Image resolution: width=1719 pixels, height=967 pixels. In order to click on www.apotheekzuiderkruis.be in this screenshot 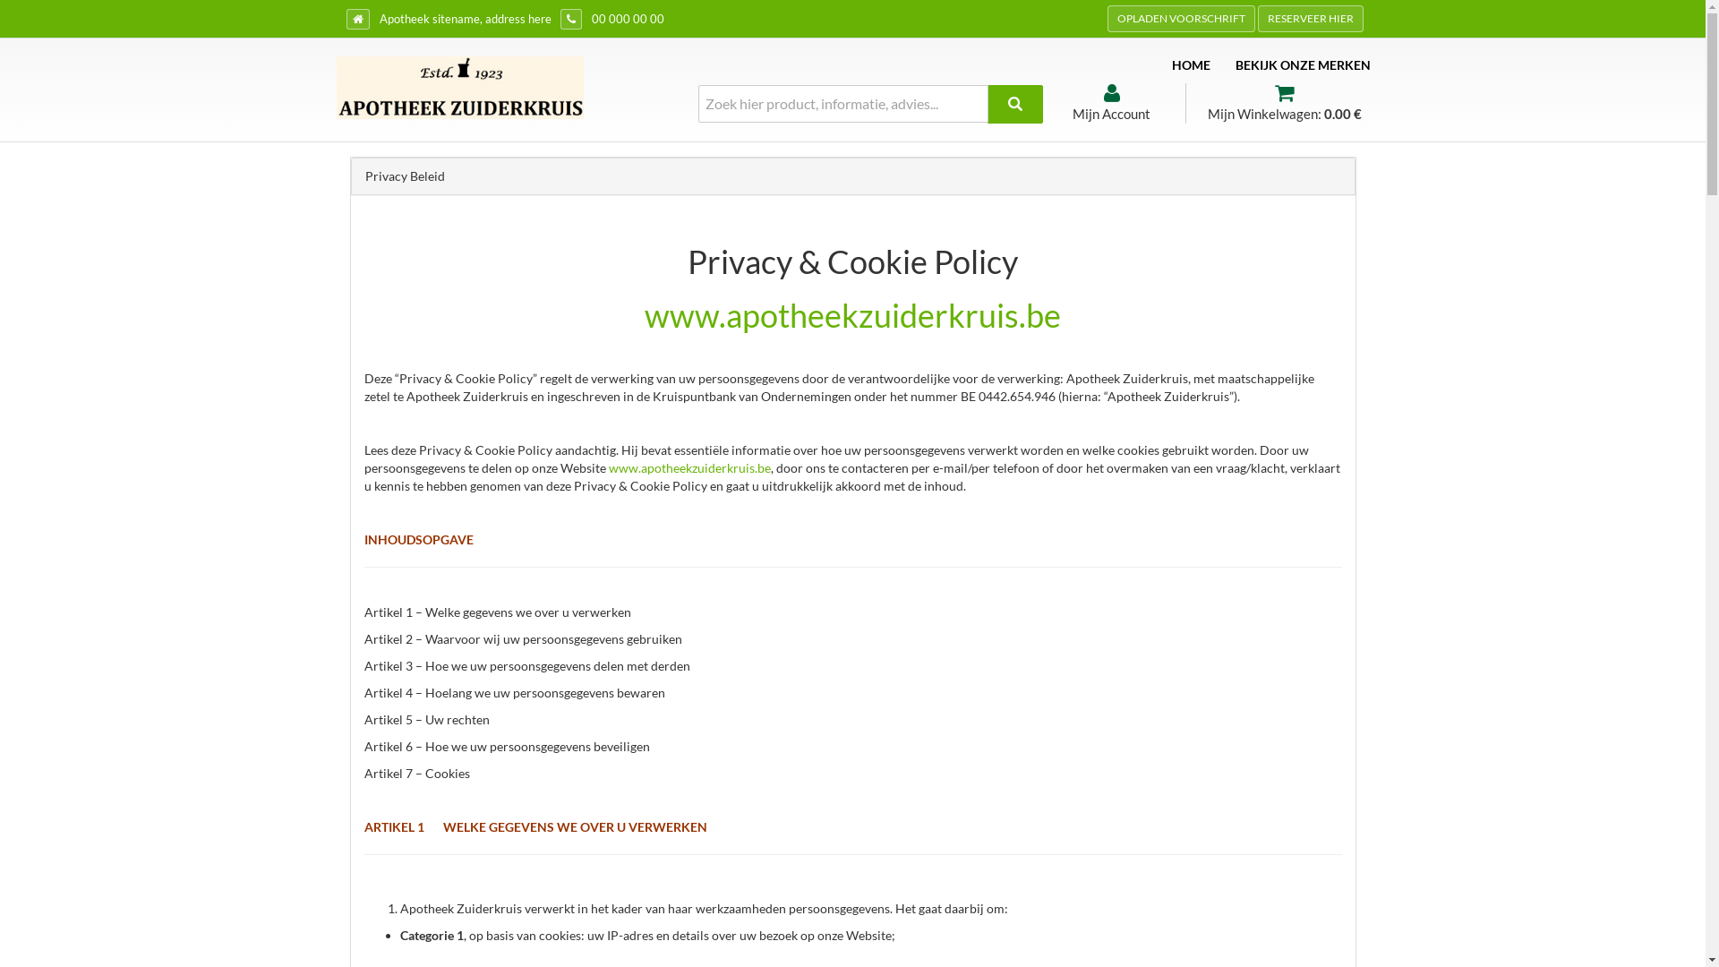, I will do `click(689, 467)`.